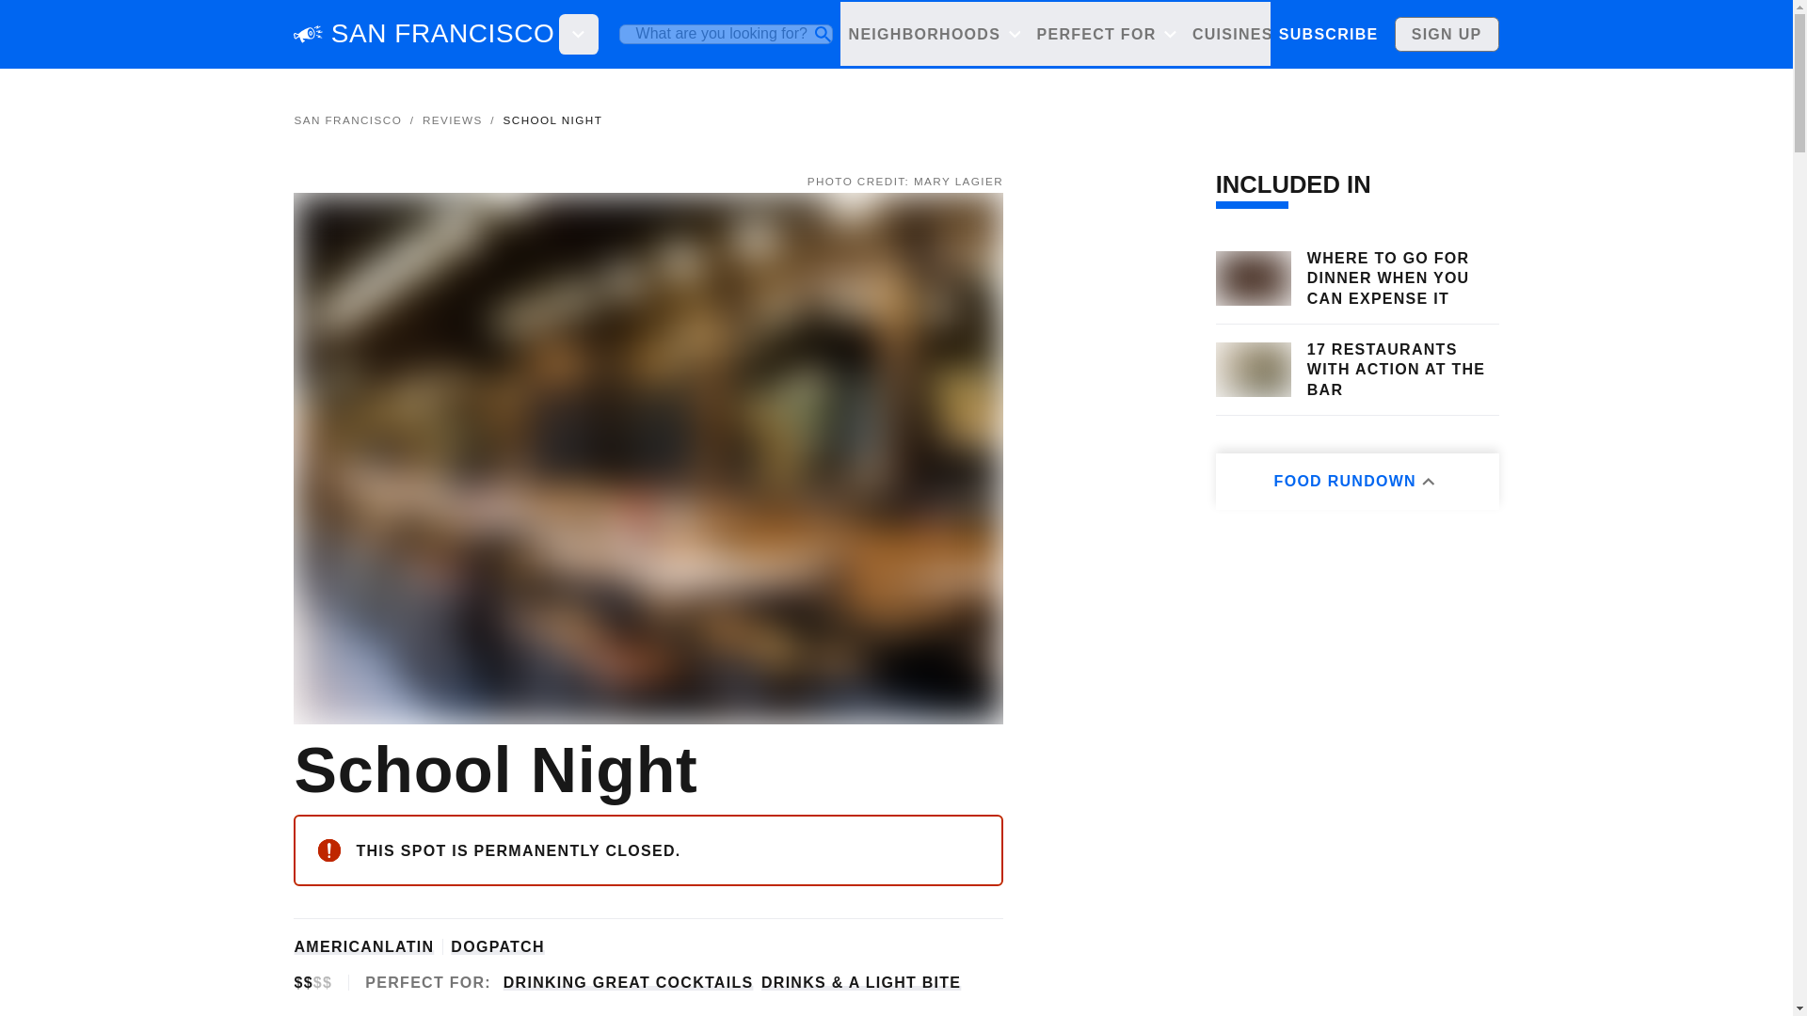  What do you see at coordinates (629, 982) in the screenshot?
I see `DRINKING GREAT COCKTAILS` at bounding box center [629, 982].